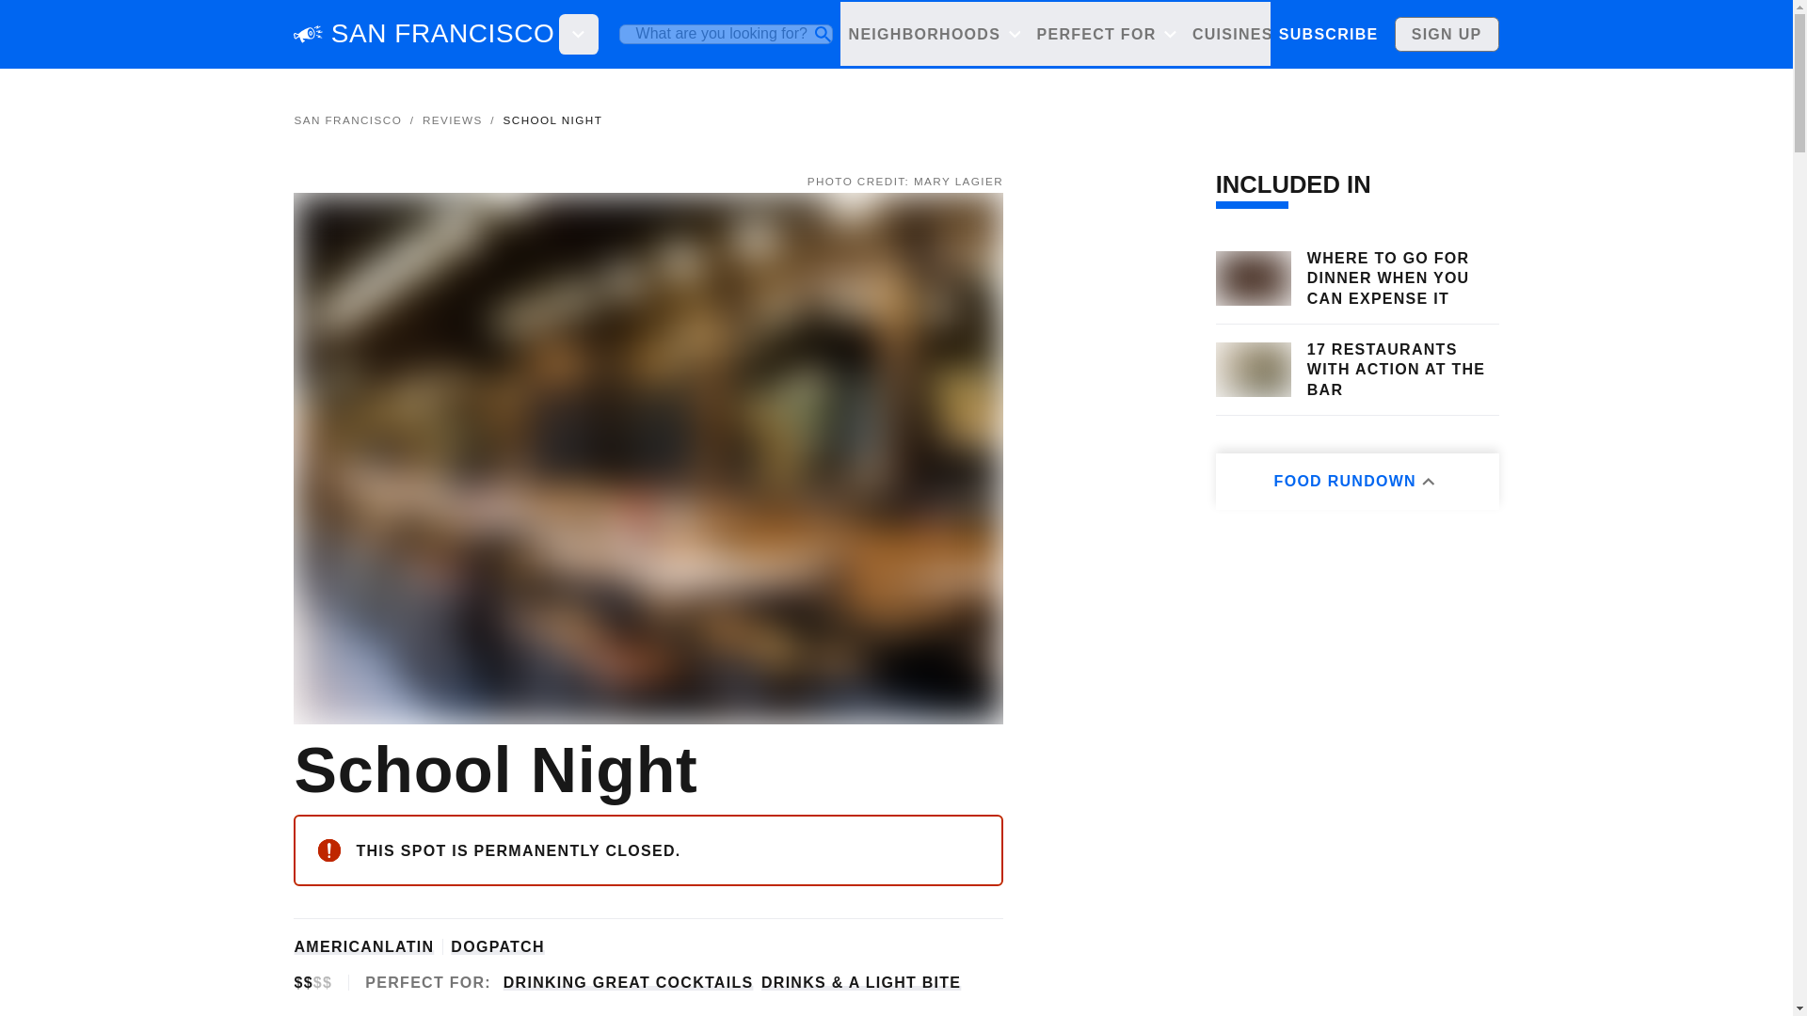  What do you see at coordinates (629, 982) in the screenshot?
I see `DRINKING GREAT COCKTAILS` at bounding box center [629, 982].